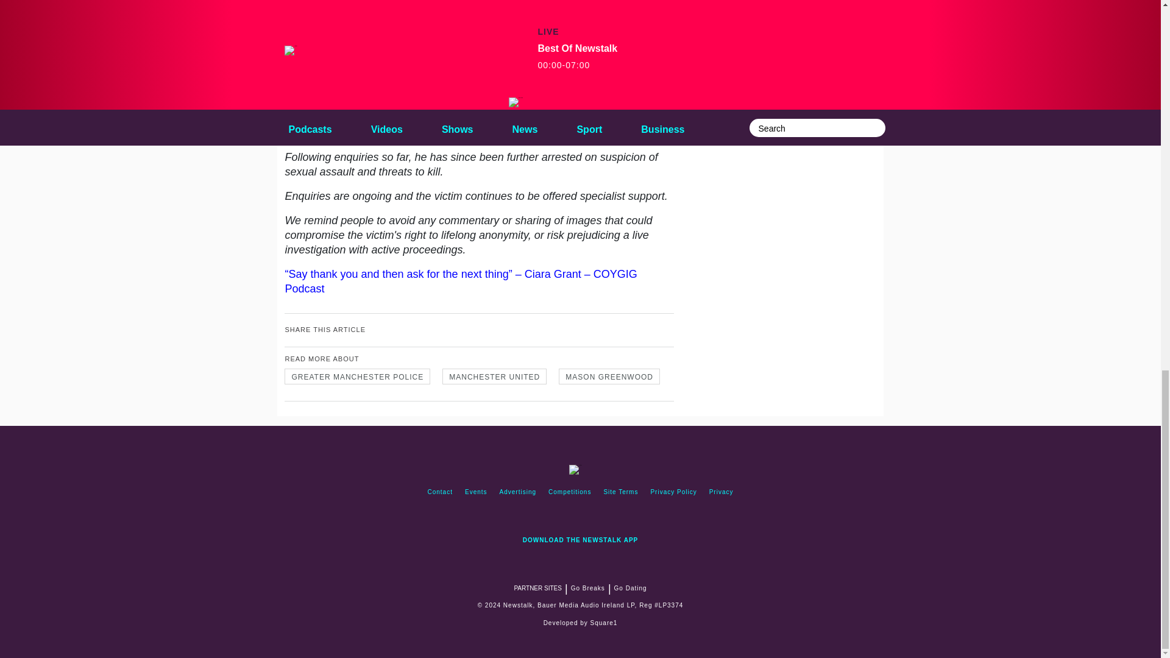 The image size is (1170, 658). What do you see at coordinates (476, 492) in the screenshot?
I see `Events` at bounding box center [476, 492].